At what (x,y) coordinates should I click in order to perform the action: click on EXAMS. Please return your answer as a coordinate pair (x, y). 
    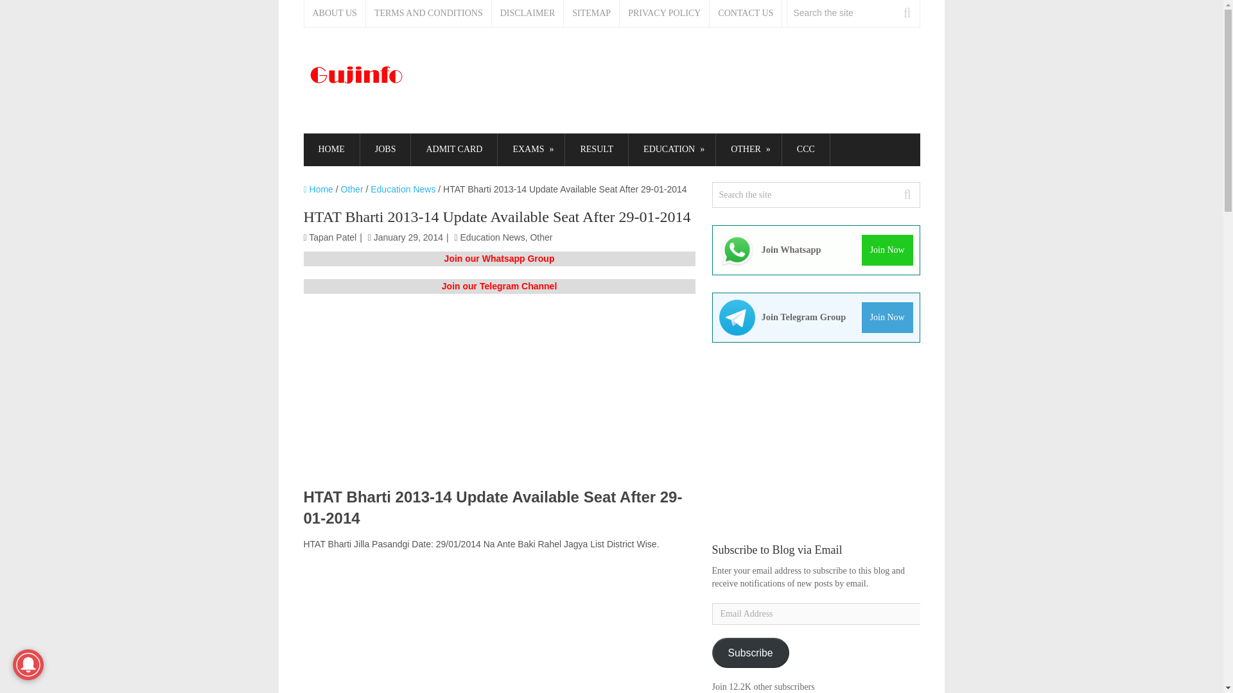
    Looking at the image, I should click on (531, 150).